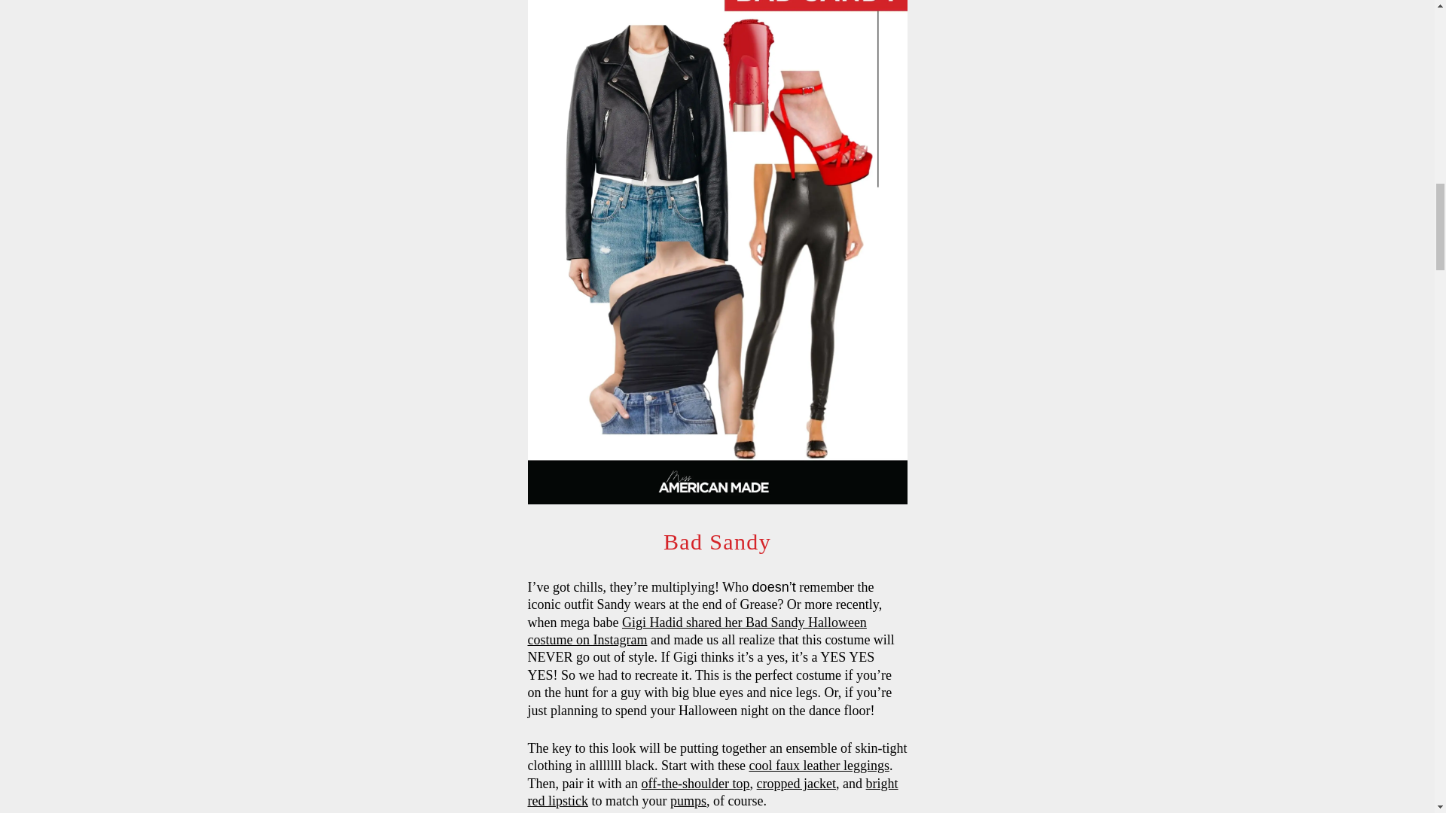 This screenshot has width=1446, height=813. Describe the element at coordinates (819, 765) in the screenshot. I see `cool faux leather leggings` at that location.